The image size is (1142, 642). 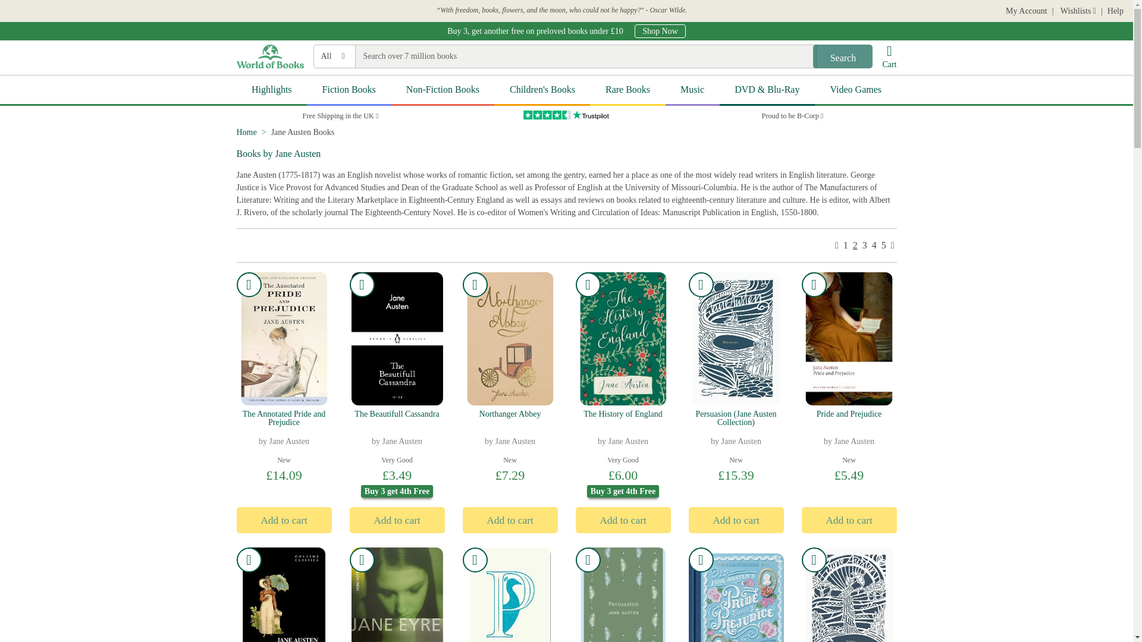 I want to click on Music, so click(x=660, y=31).